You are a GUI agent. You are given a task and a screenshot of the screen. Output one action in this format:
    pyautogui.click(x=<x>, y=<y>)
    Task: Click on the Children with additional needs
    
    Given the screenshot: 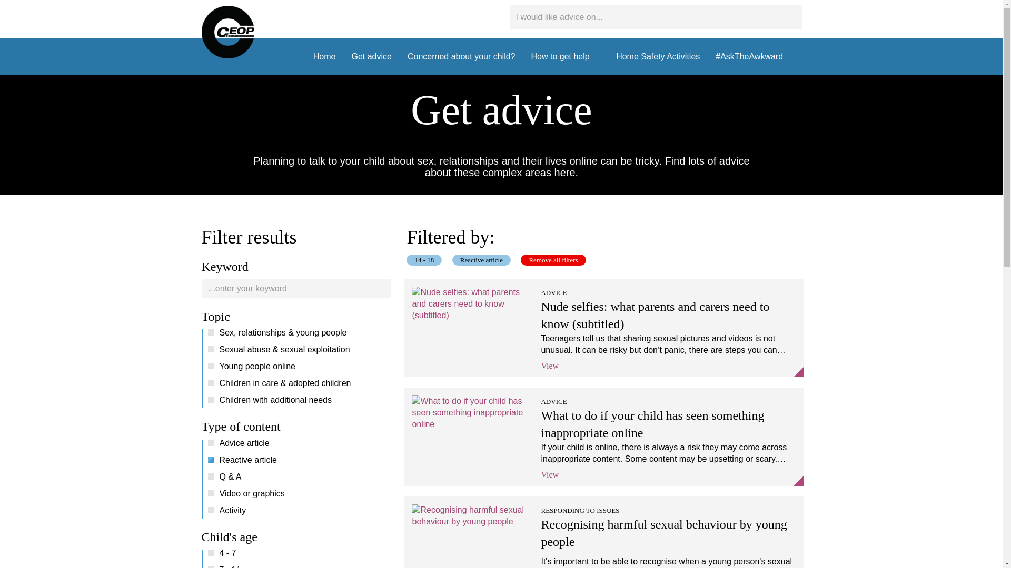 What is the action you would take?
    pyautogui.click(x=296, y=402)
    